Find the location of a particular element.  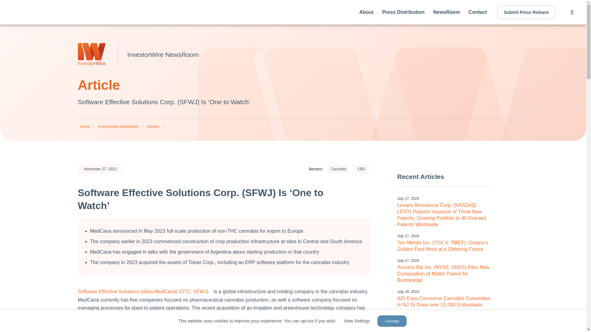

InvestorWire NewsRoom is located at coordinates (118, 127).